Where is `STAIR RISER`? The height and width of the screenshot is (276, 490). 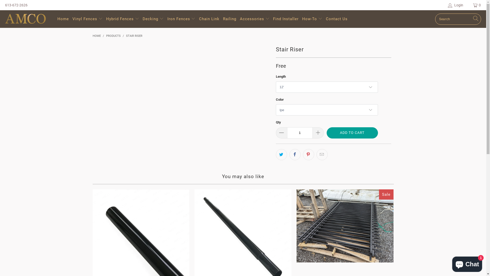
STAIR RISER is located at coordinates (134, 36).